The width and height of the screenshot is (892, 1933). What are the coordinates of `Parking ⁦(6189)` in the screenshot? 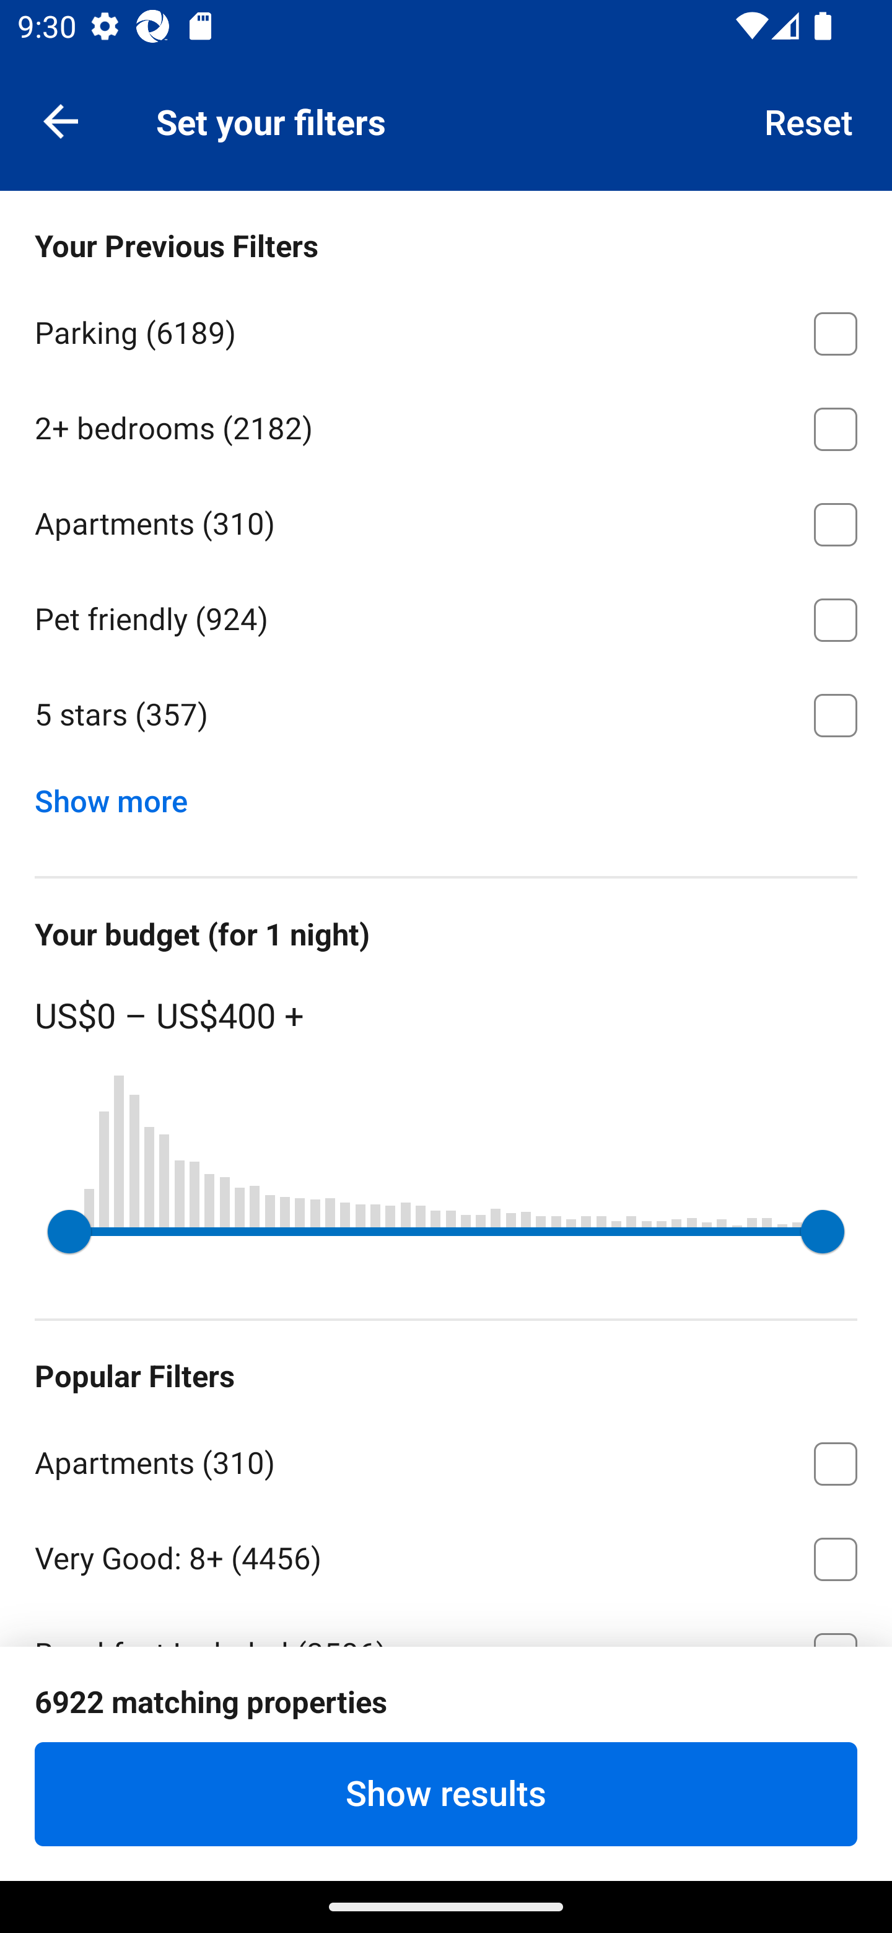 It's located at (446, 330).